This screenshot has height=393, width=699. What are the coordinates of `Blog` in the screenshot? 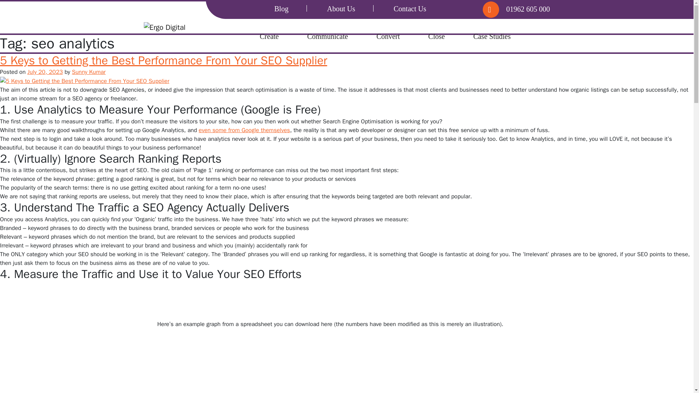 It's located at (281, 8).